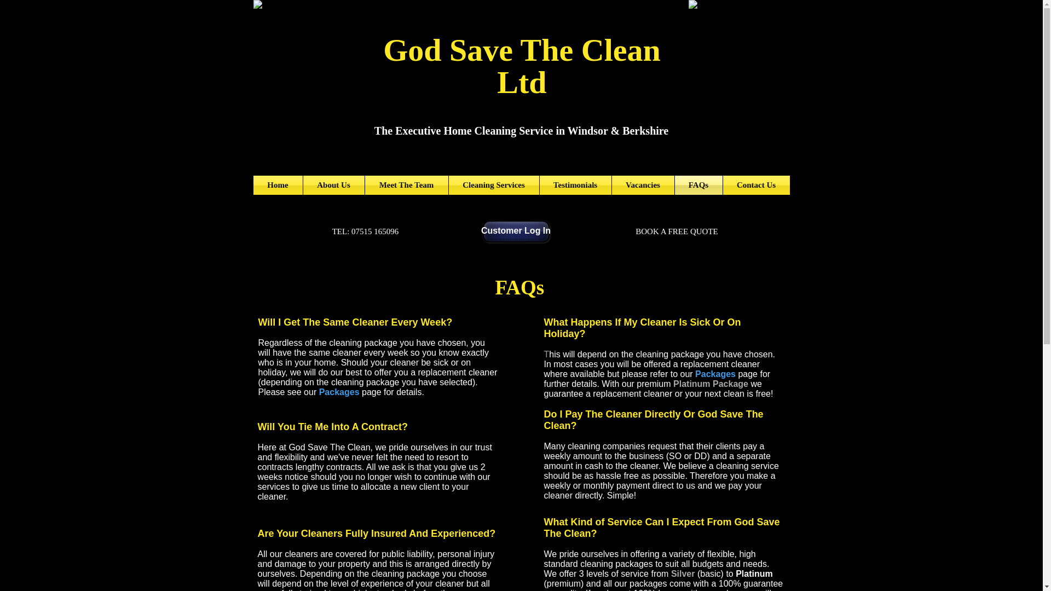 The width and height of the screenshot is (1051, 591). Describe the element at coordinates (278, 185) in the screenshot. I see `Home` at that location.